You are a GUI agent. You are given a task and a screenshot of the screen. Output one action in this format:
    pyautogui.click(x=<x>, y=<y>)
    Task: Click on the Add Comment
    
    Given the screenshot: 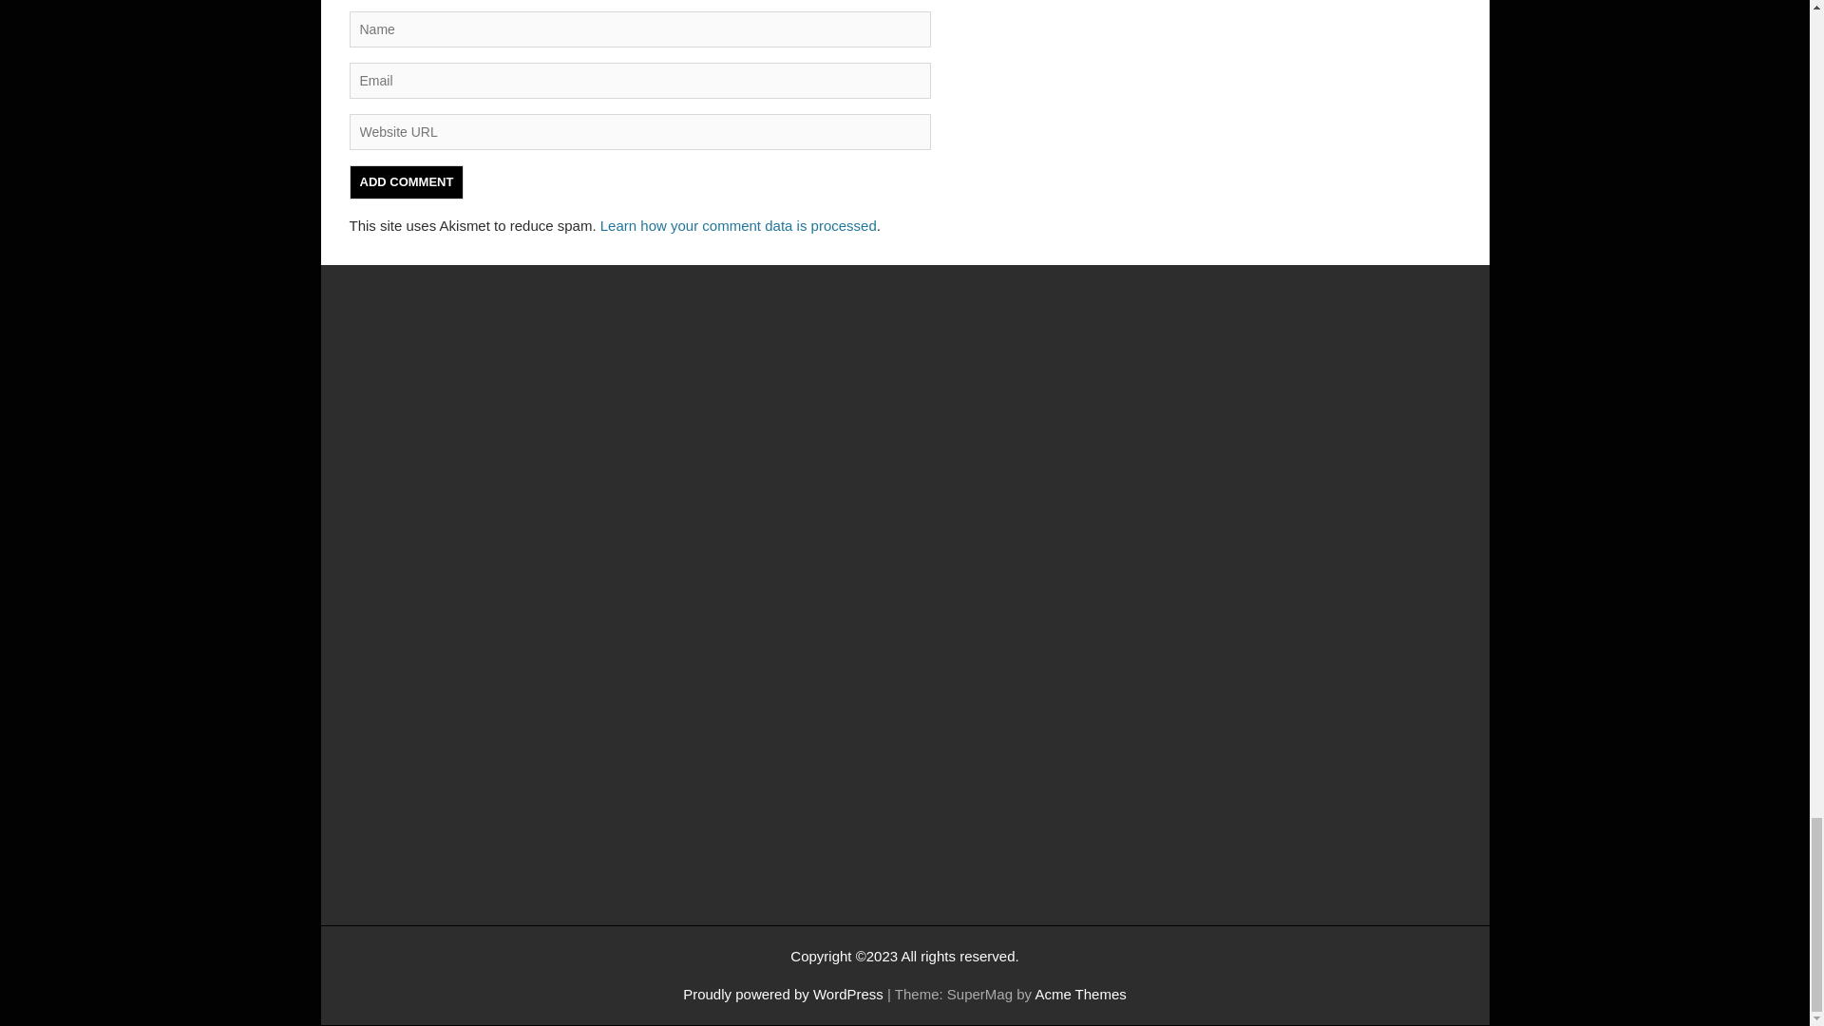 What is the action you would take?
    pyautogui.click(x=407, y=181)
    